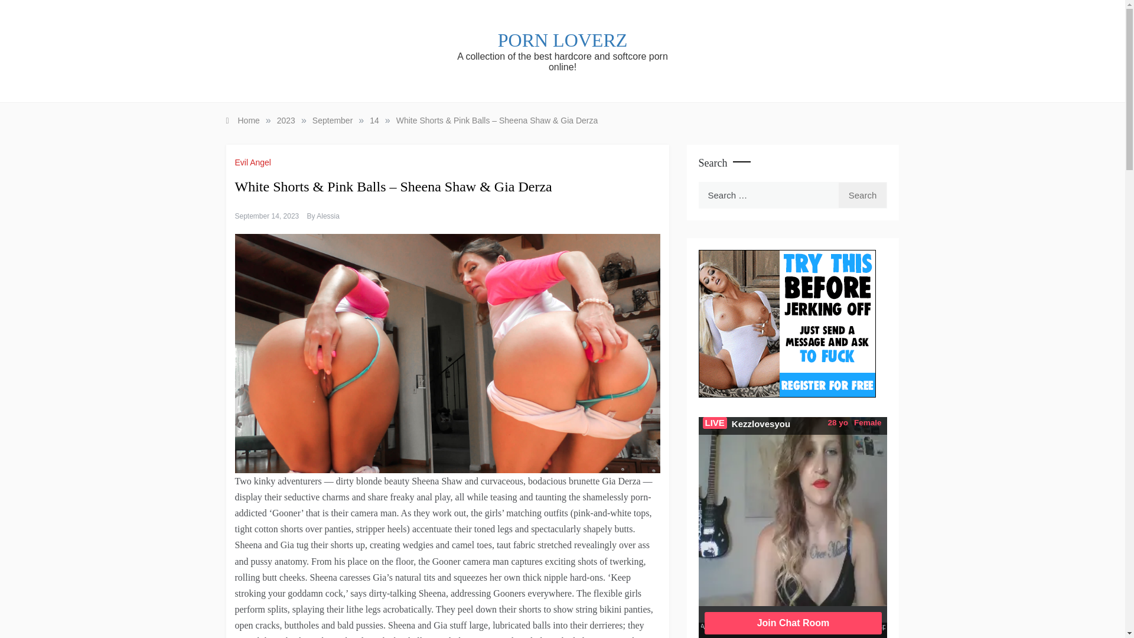 The width and height of the screenshot is (1134, 638). Describe the element at coordinates (327, 216) in the screenshot. I see `Alessia` at that location.